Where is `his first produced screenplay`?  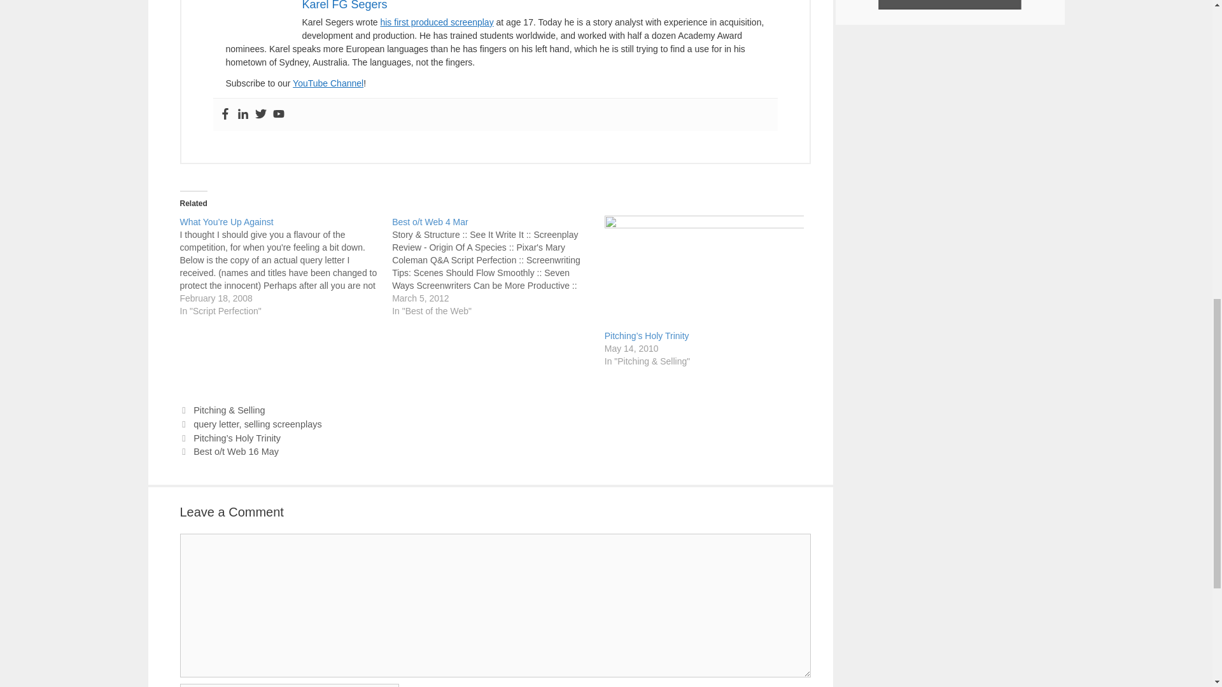
his first produced screenplay is located at coordinates (437, 22).